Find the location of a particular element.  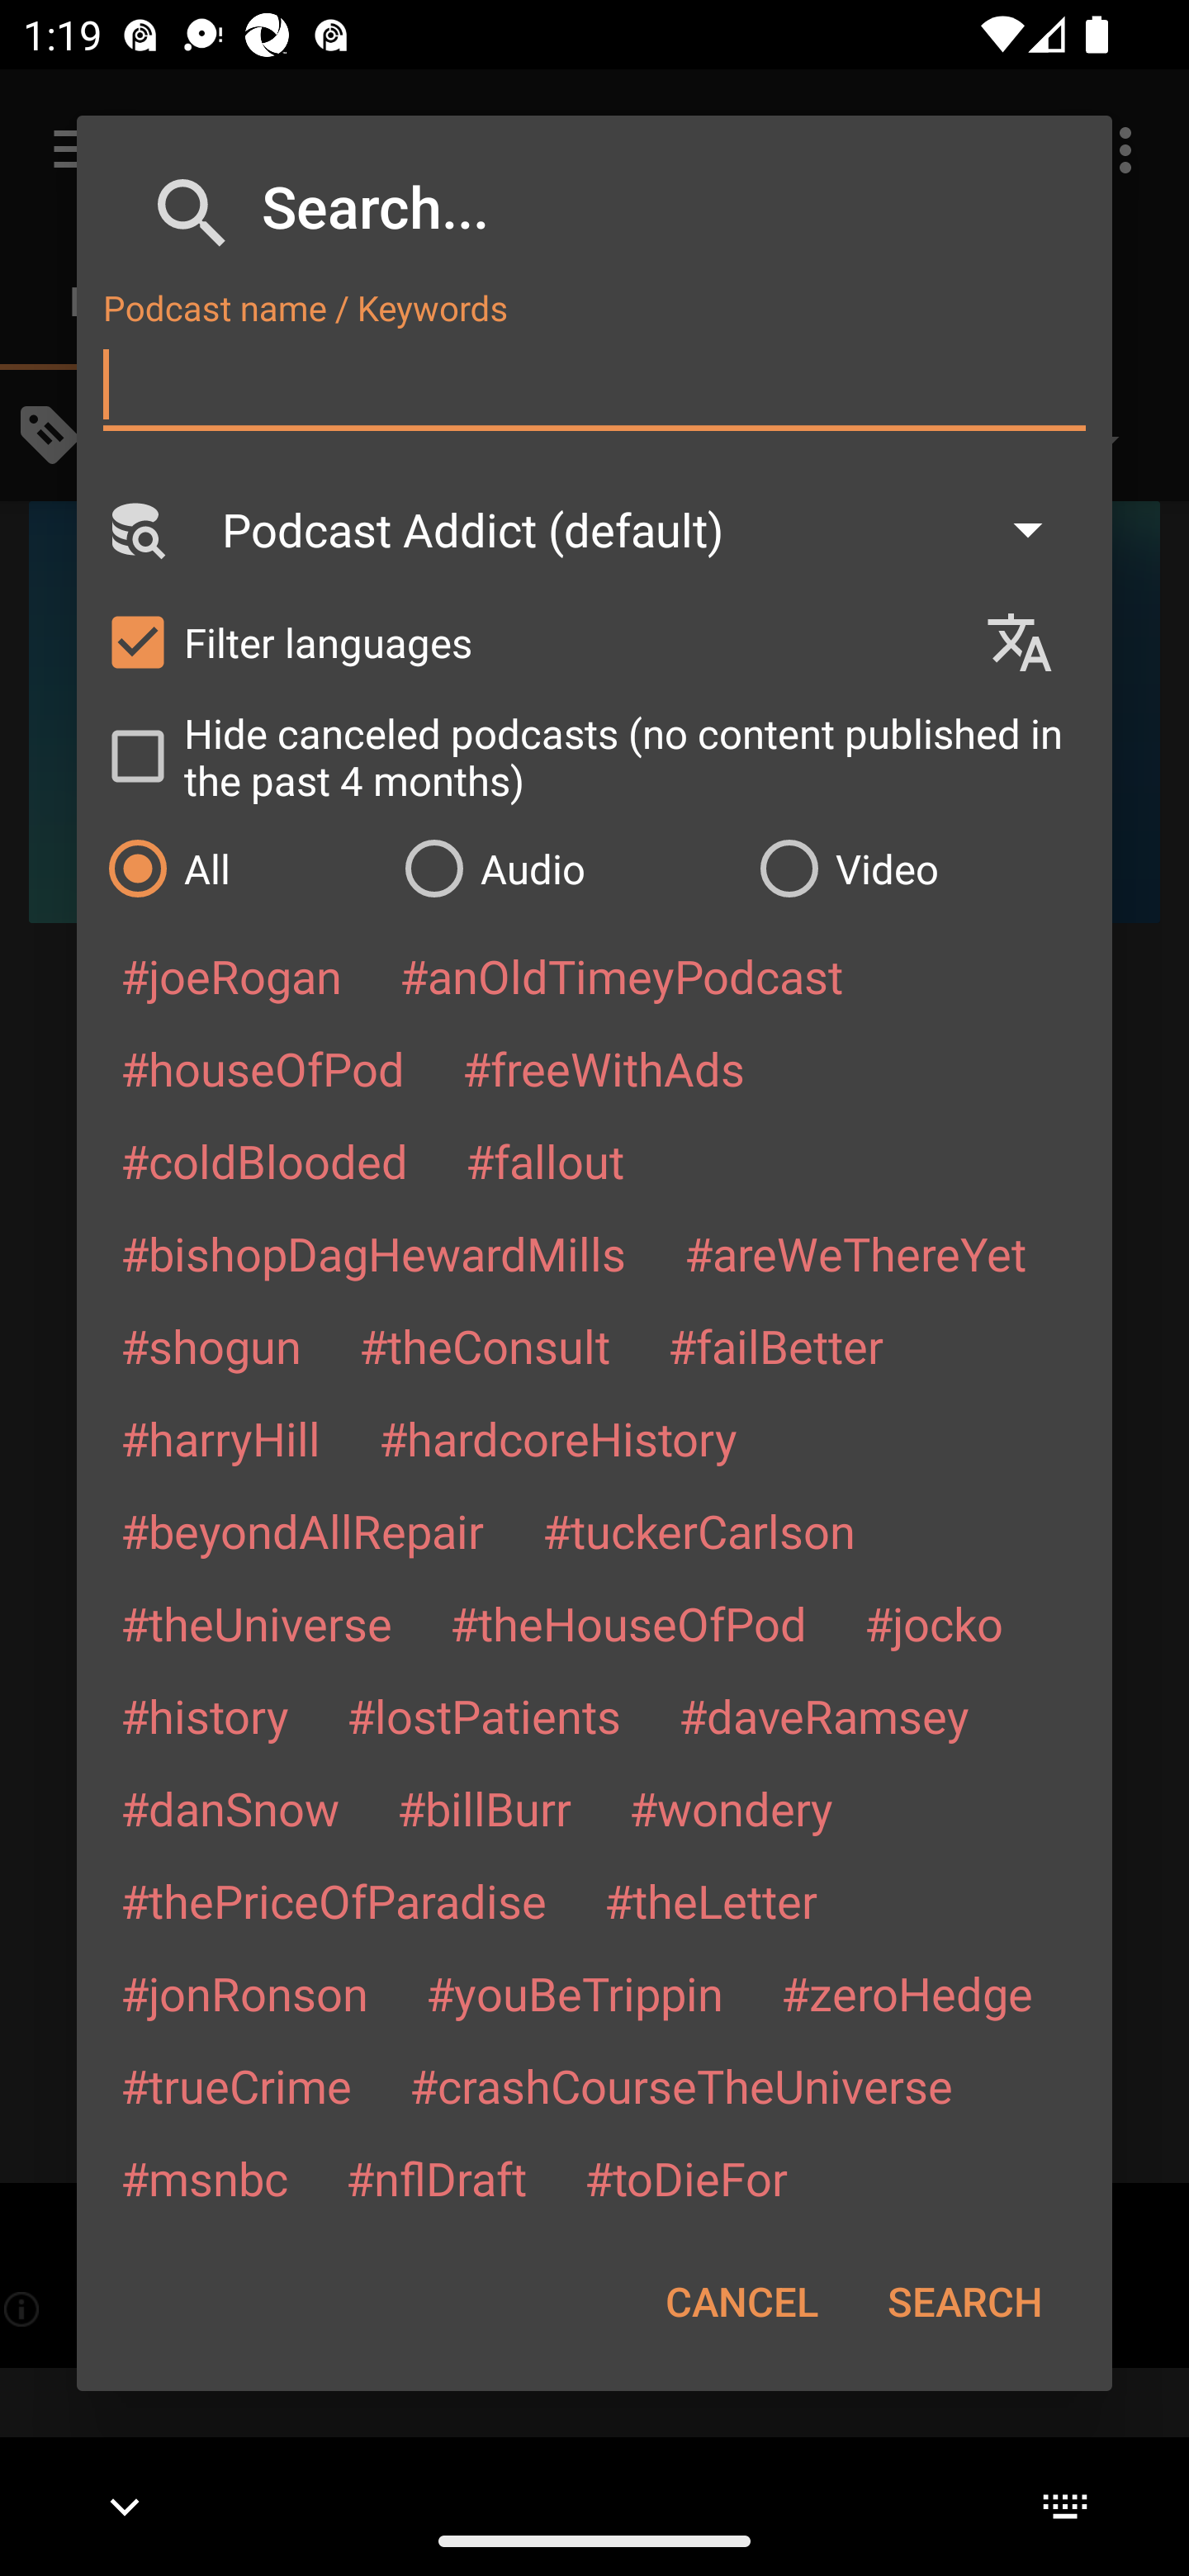

Video is located at coordinates (920, 868).